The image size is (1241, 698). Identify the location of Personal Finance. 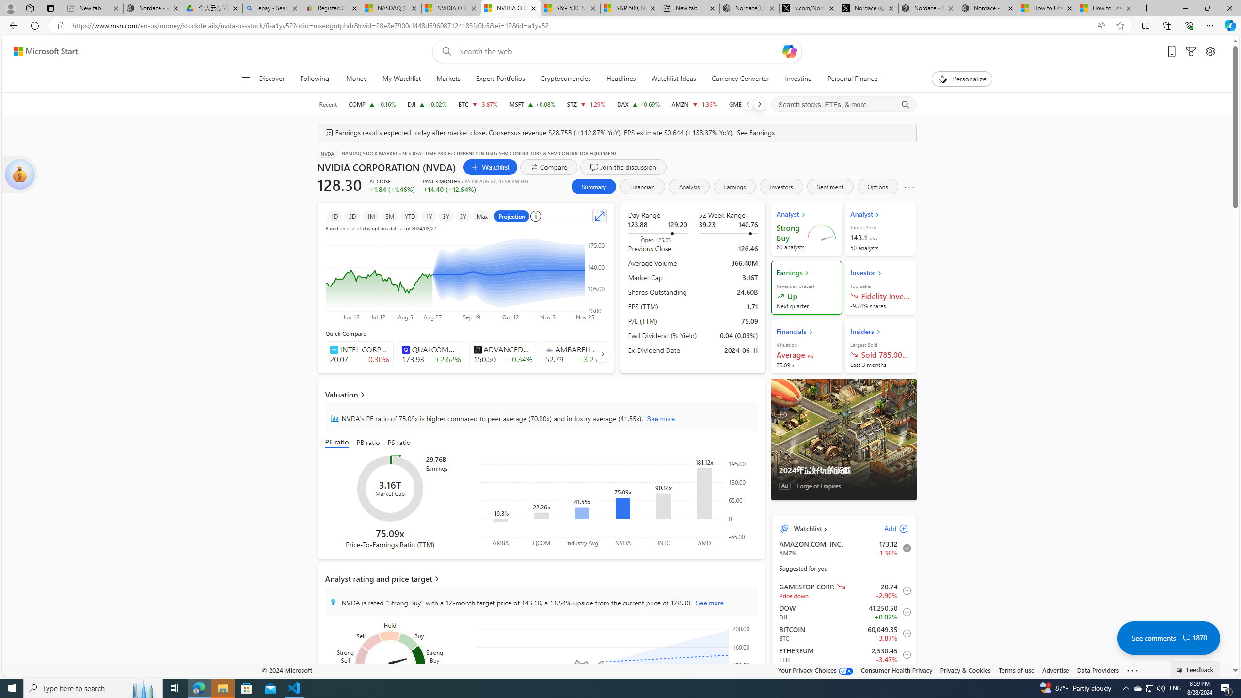
(852, 79).